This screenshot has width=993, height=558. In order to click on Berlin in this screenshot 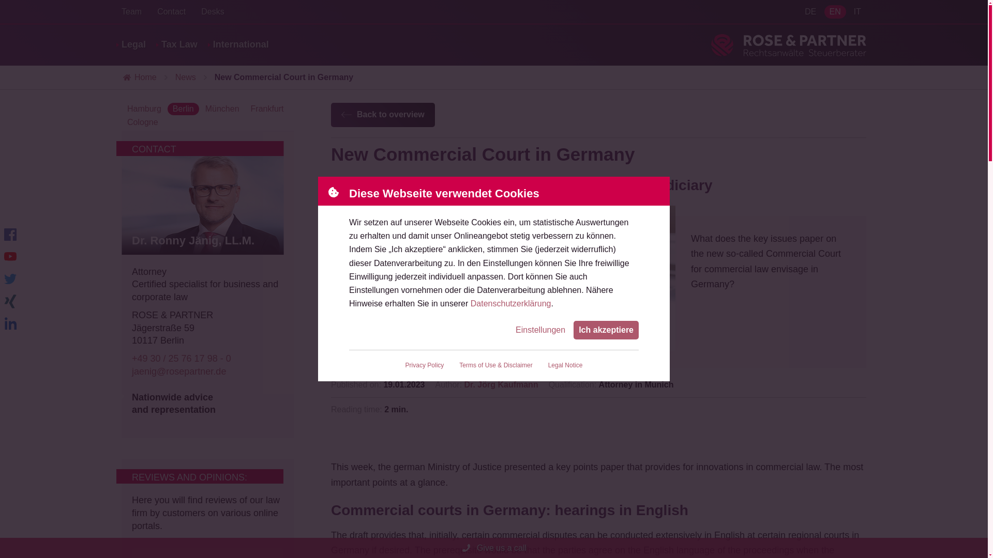, I will do `click(183, 109)`.